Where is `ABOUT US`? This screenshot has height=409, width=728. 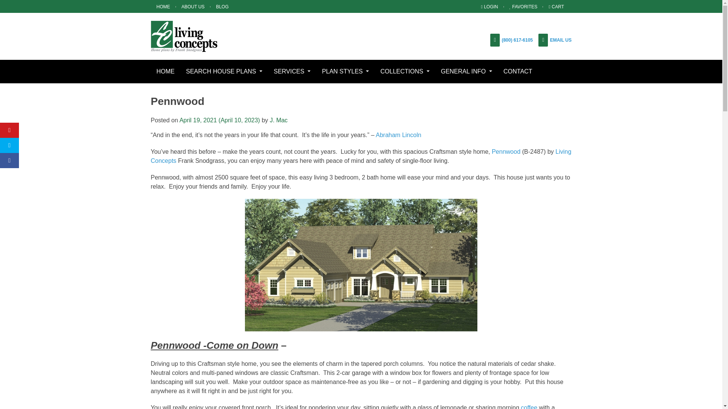
ABOUT US is located at coordinates (193, 8).